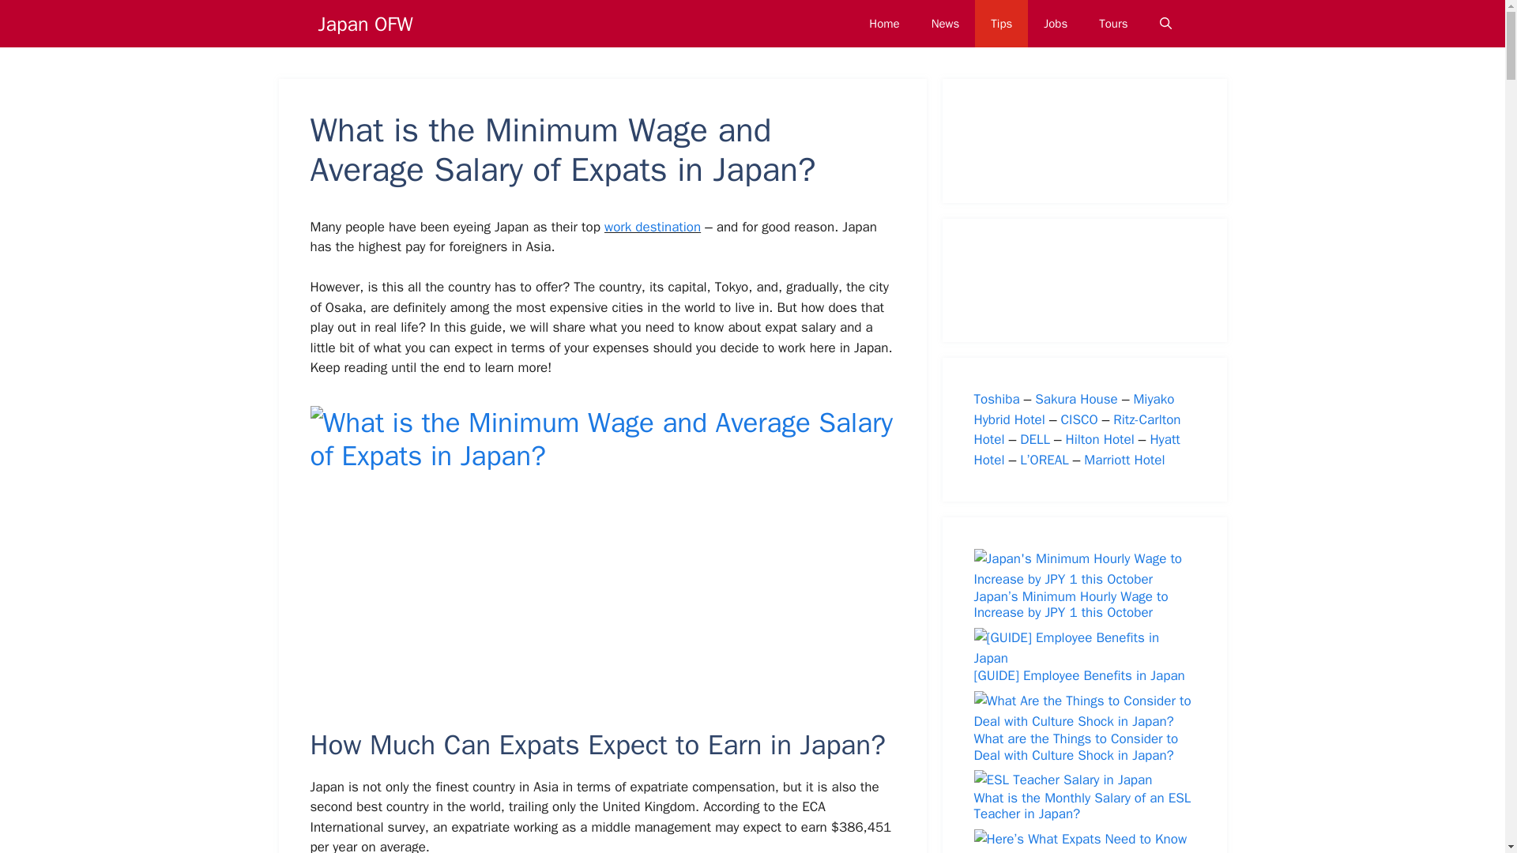 The width and height of the screenshot is (1517, 853). Describe the element at coordinates (1002, 24) in the screenshot. I see `Tips` at that location.